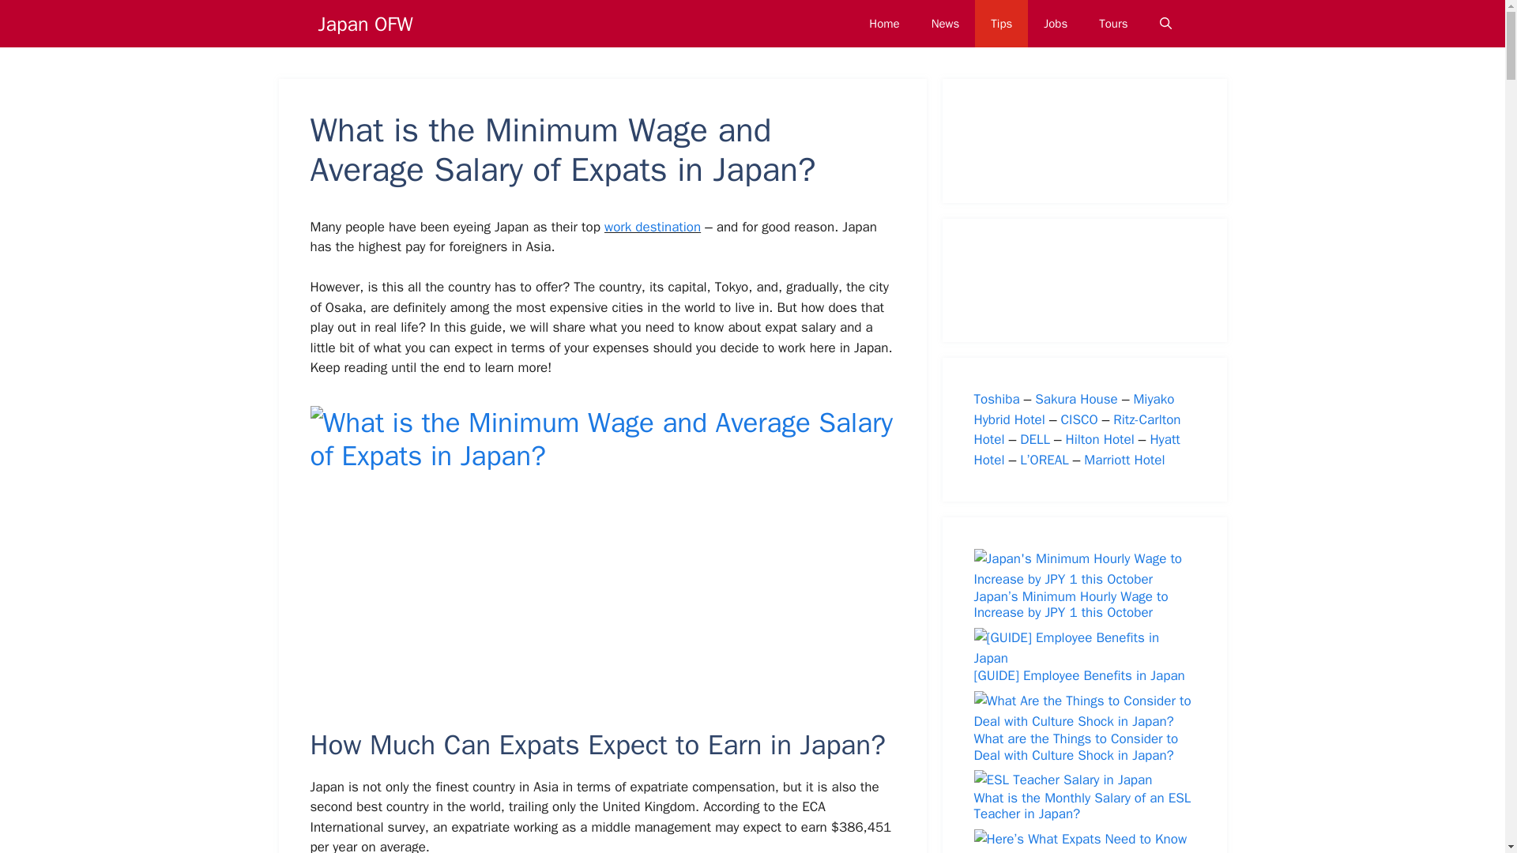 The width and height of the screenshot is (1517, 853). Describe the element at coordinates (1002, 24) in the screenshot. I see `Tips` at that location.